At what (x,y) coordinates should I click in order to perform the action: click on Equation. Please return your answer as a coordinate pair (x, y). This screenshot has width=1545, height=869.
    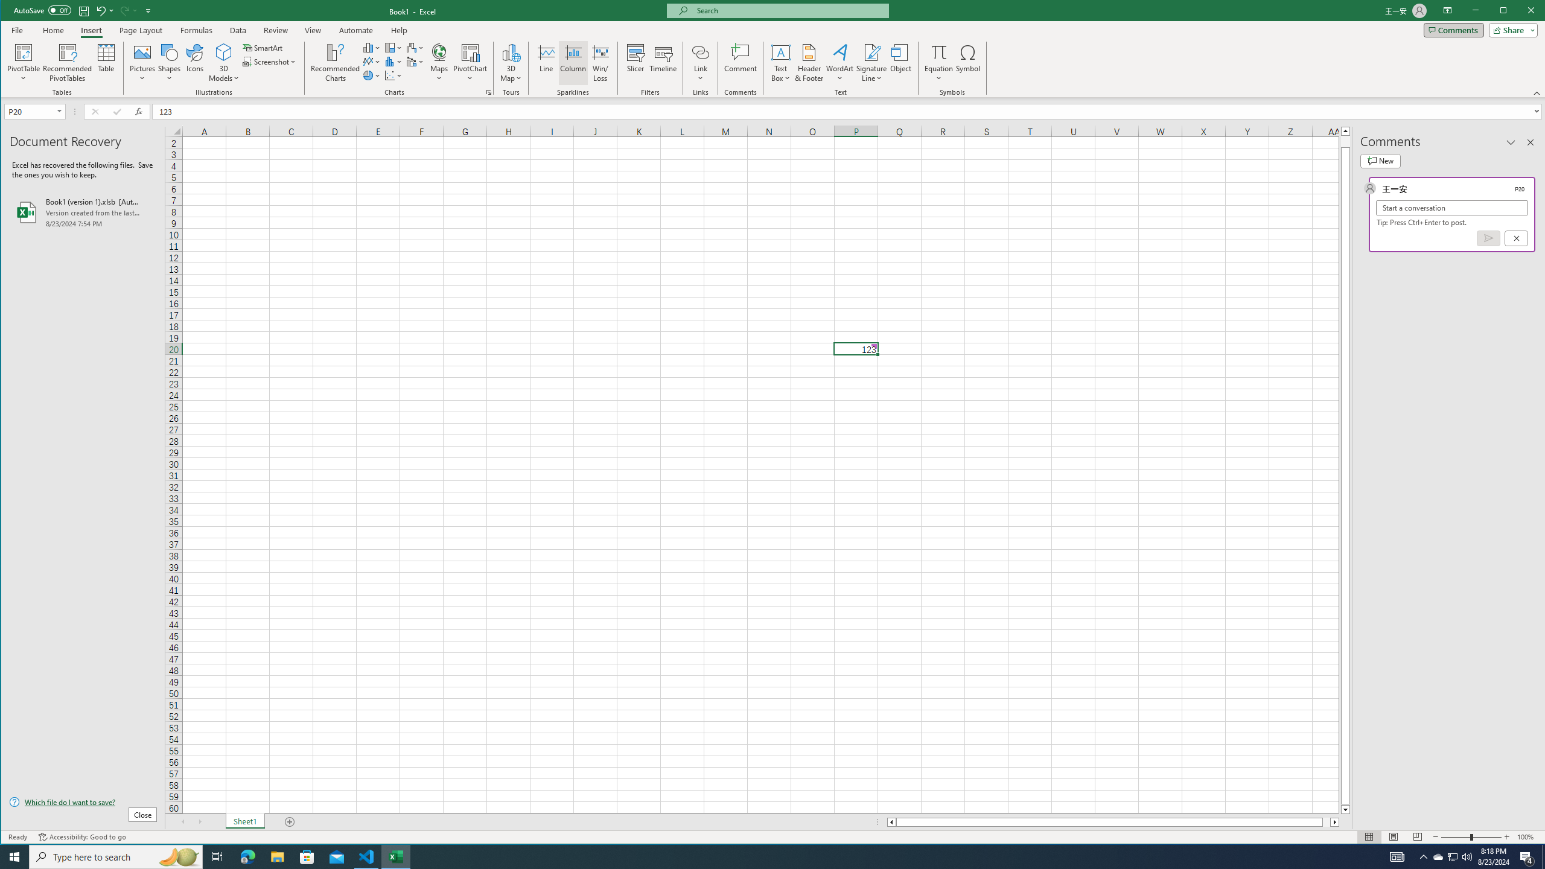
    Looking at the image, I should click on (939, 52).